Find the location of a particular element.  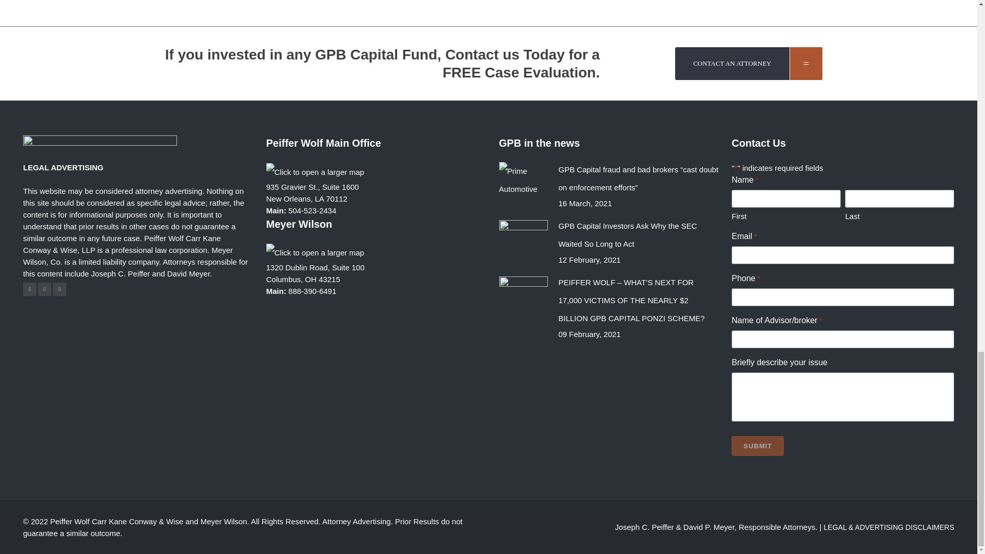

Click to open a larger map is located at coordinates (315, 252).